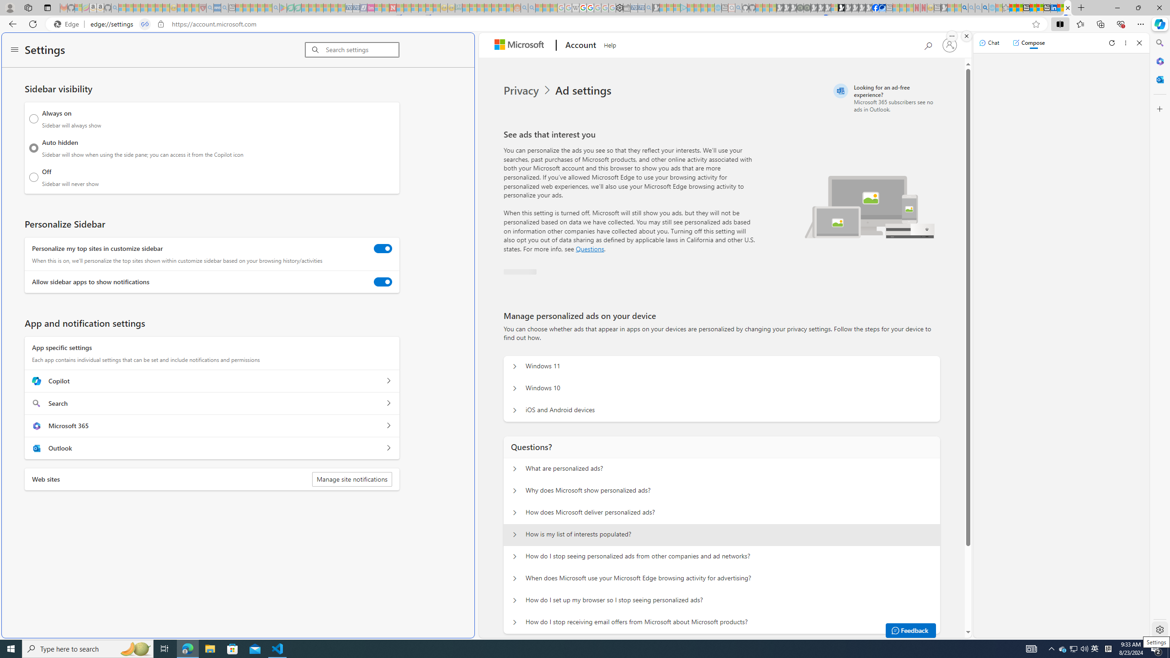 The image size is (1170, 658). I want to click on Manage personalized ads on your device Windows 10, so click(515, 388).